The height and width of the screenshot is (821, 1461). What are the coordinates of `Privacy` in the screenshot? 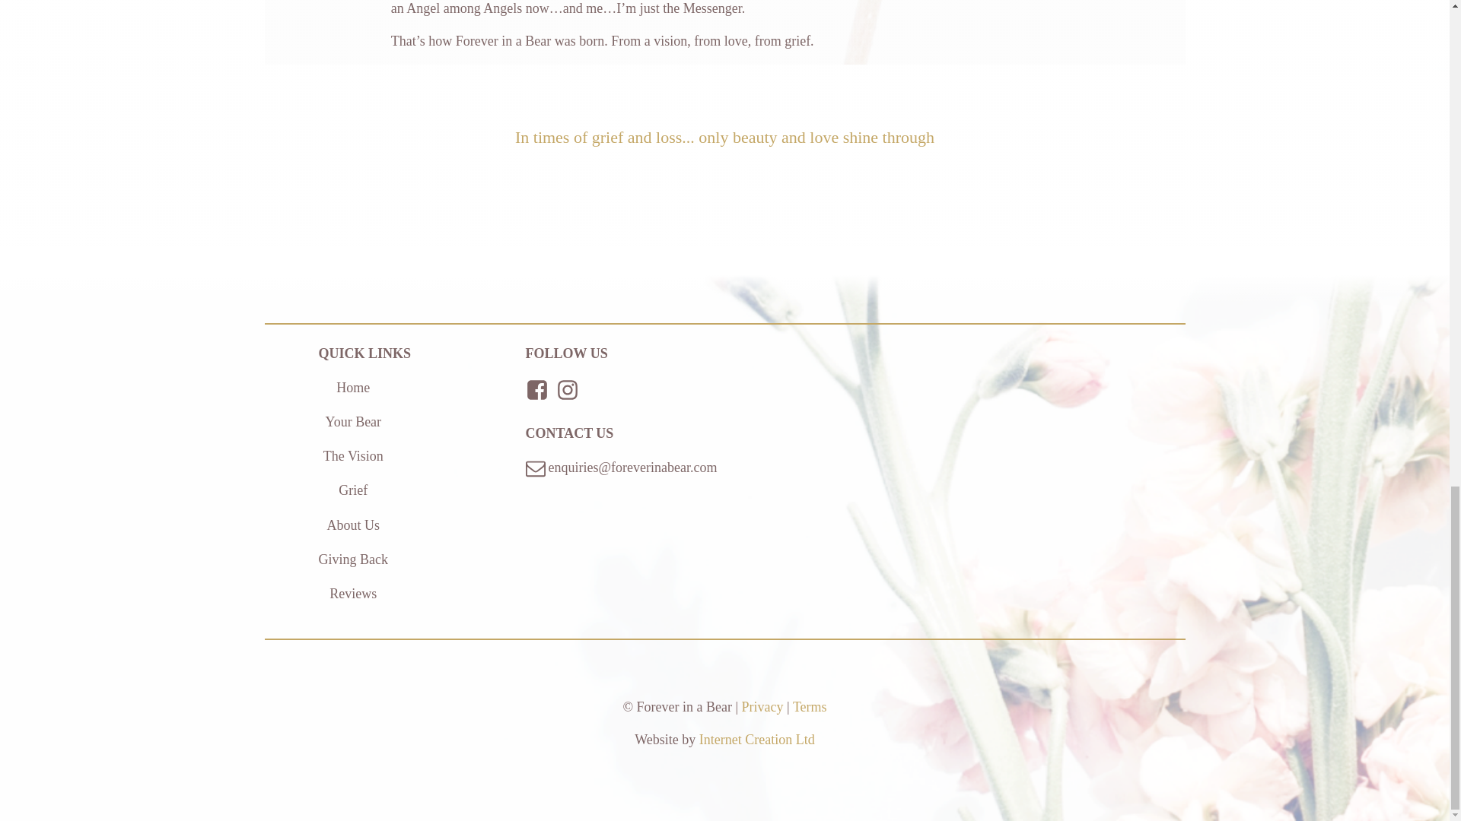 It's located at (762, 707).